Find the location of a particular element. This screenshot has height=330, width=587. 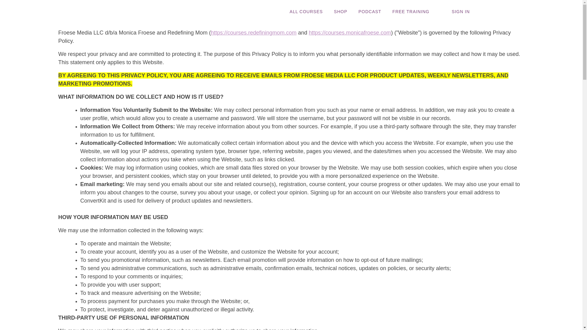

FREE TRAINING is located at coordinates (411, 12).